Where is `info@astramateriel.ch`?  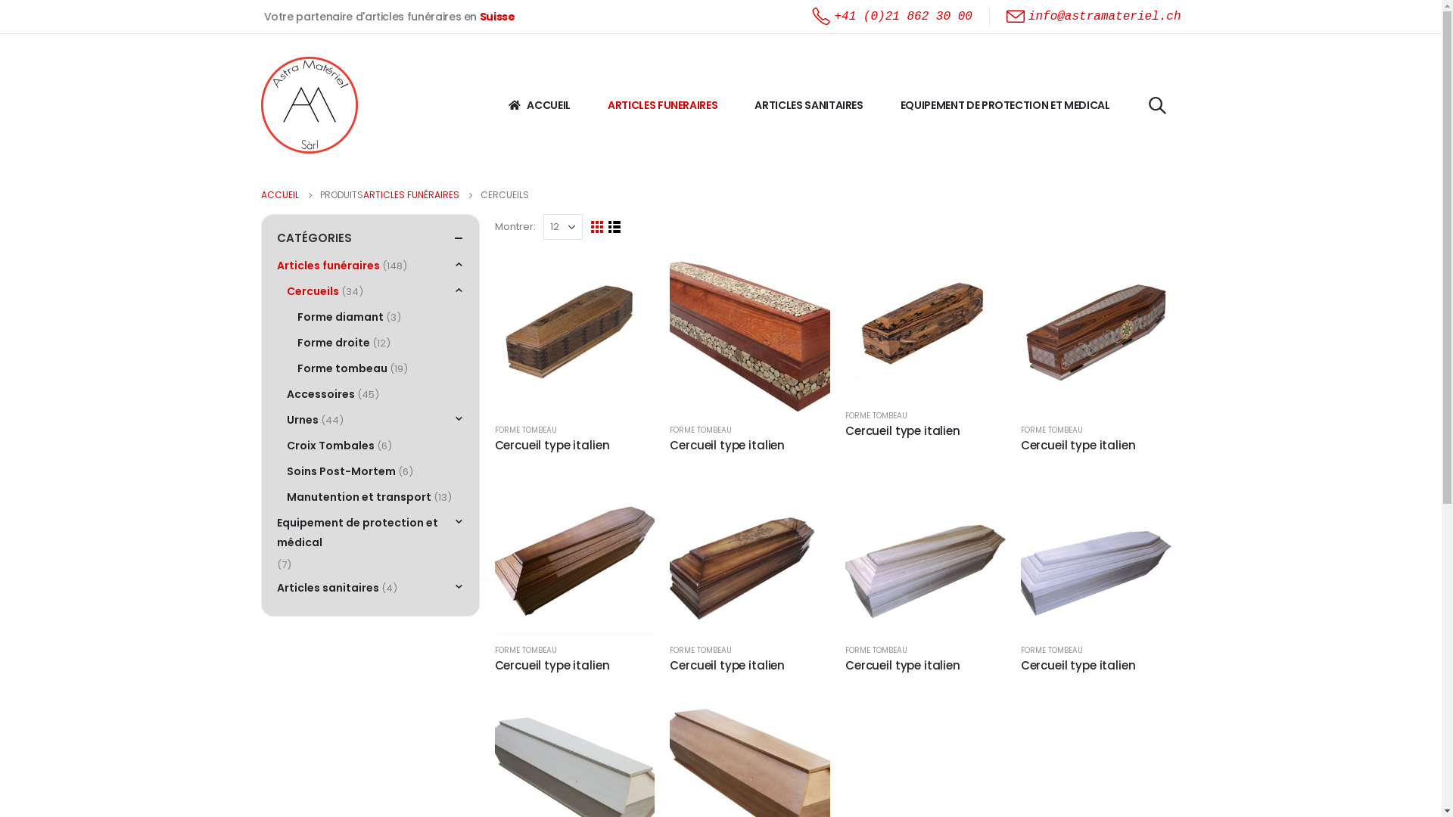 info@astramateriel.ch is located at coordinates (1094, 17).